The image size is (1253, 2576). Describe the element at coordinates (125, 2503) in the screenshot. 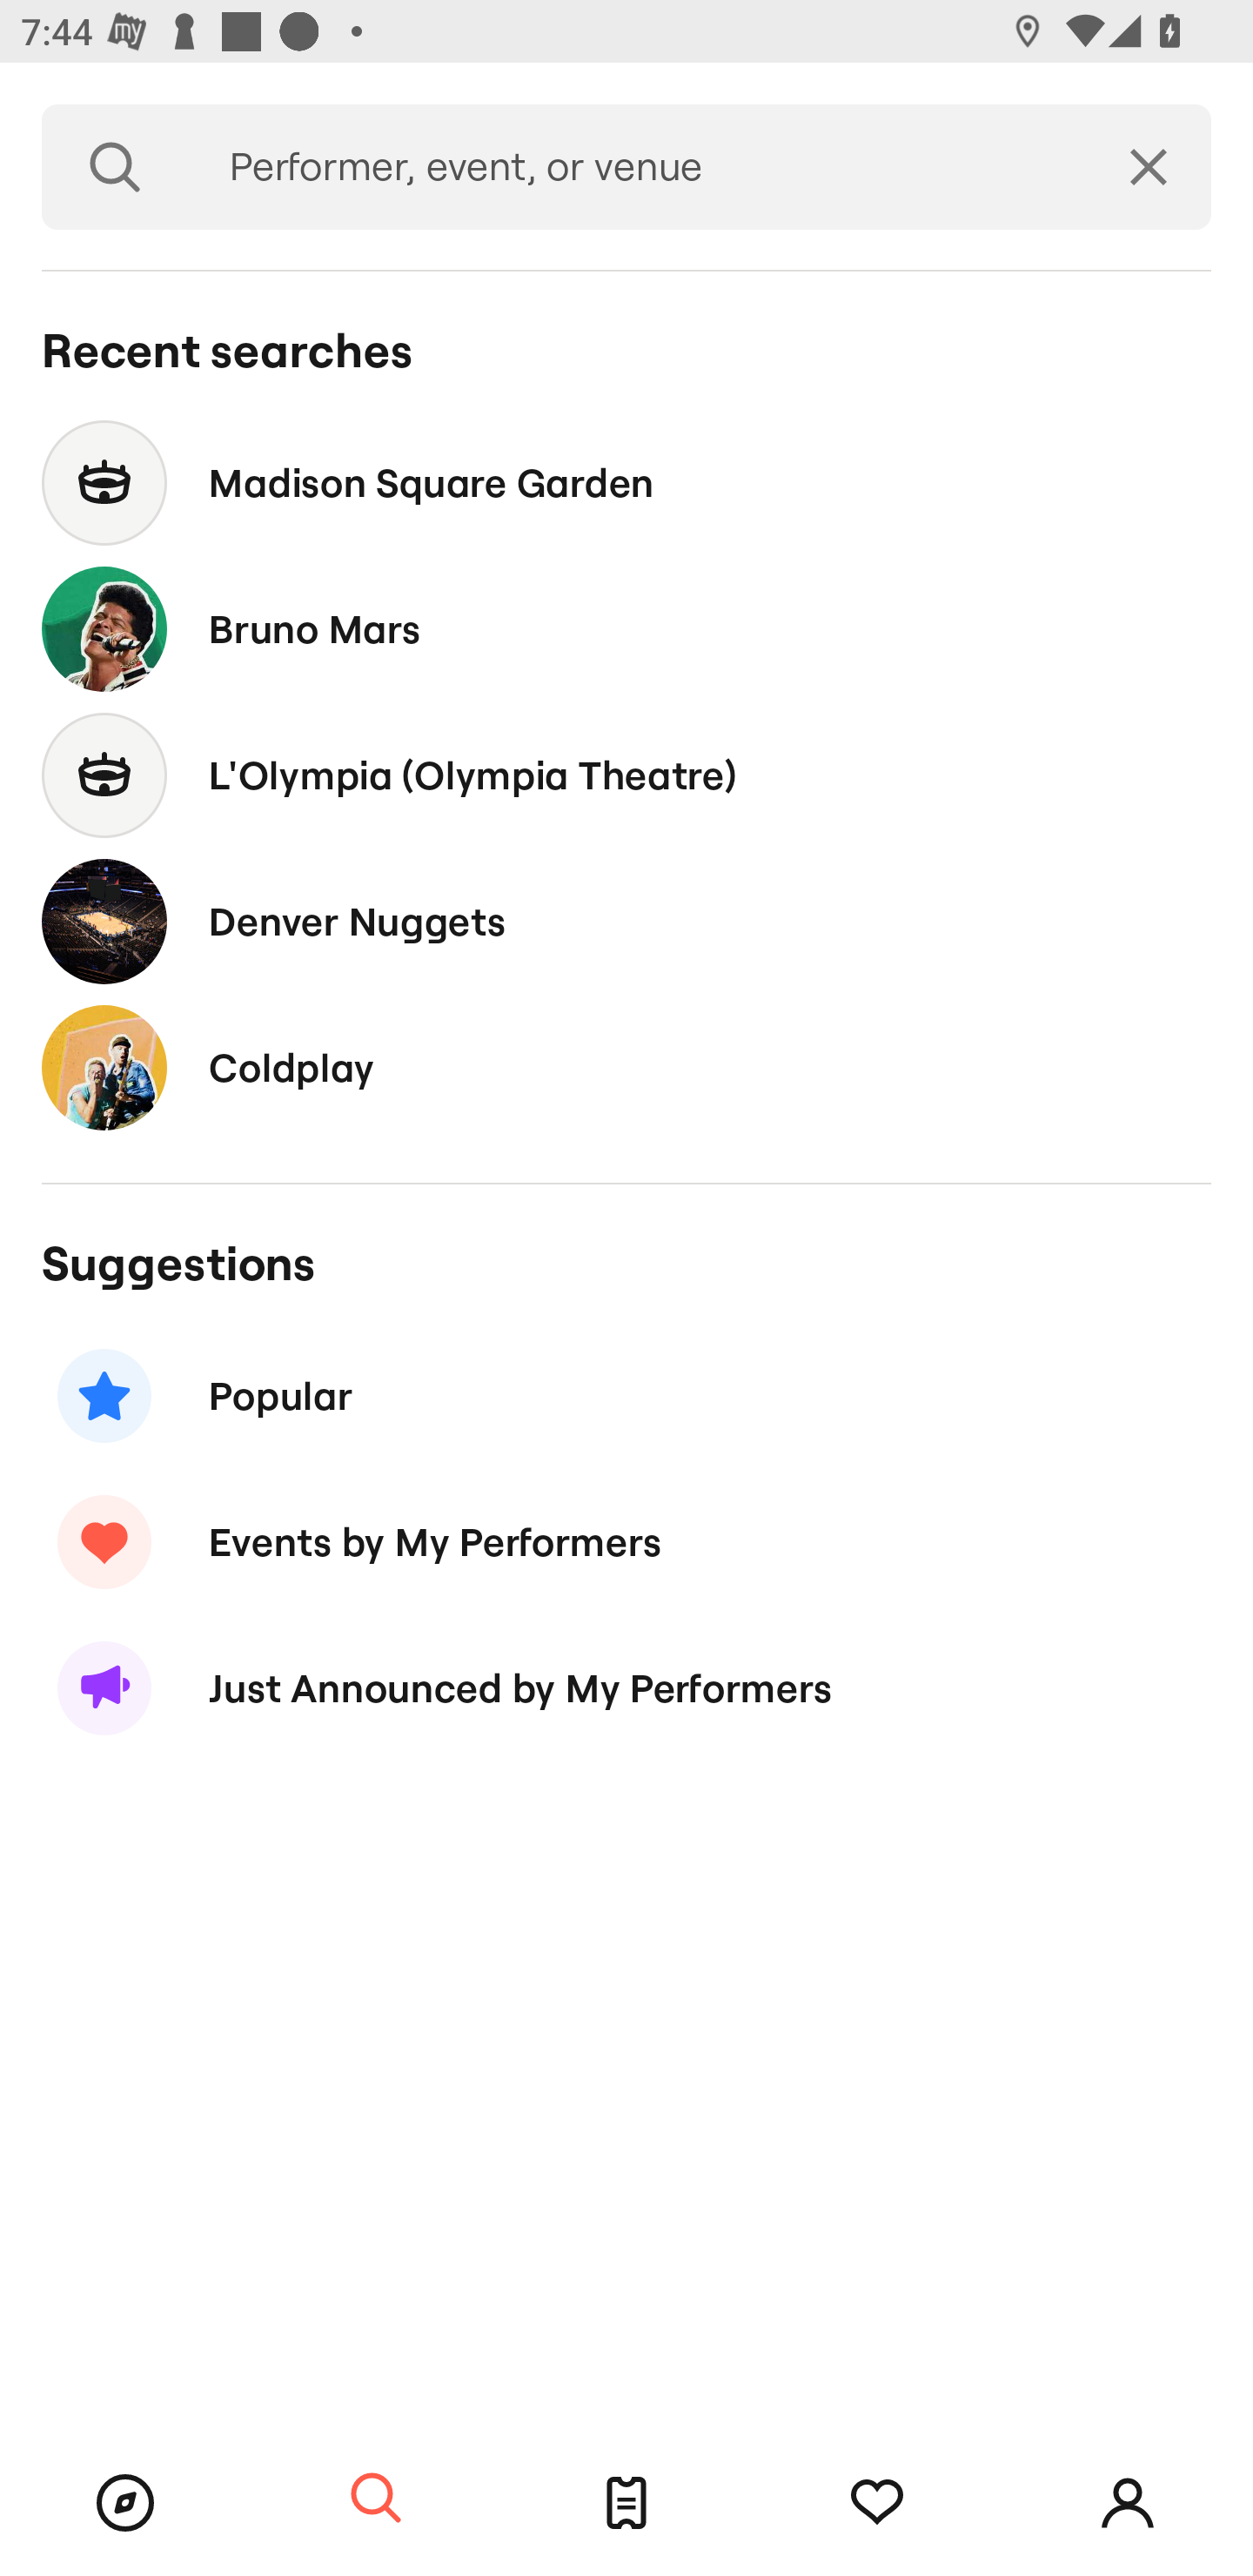

I see `Browse` at that location.